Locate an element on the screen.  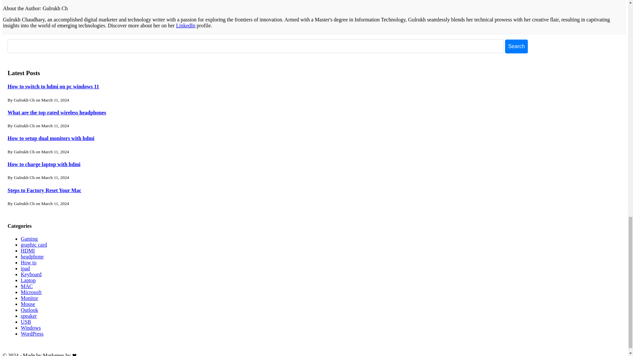
headphone is located at coordinates (32, 256).